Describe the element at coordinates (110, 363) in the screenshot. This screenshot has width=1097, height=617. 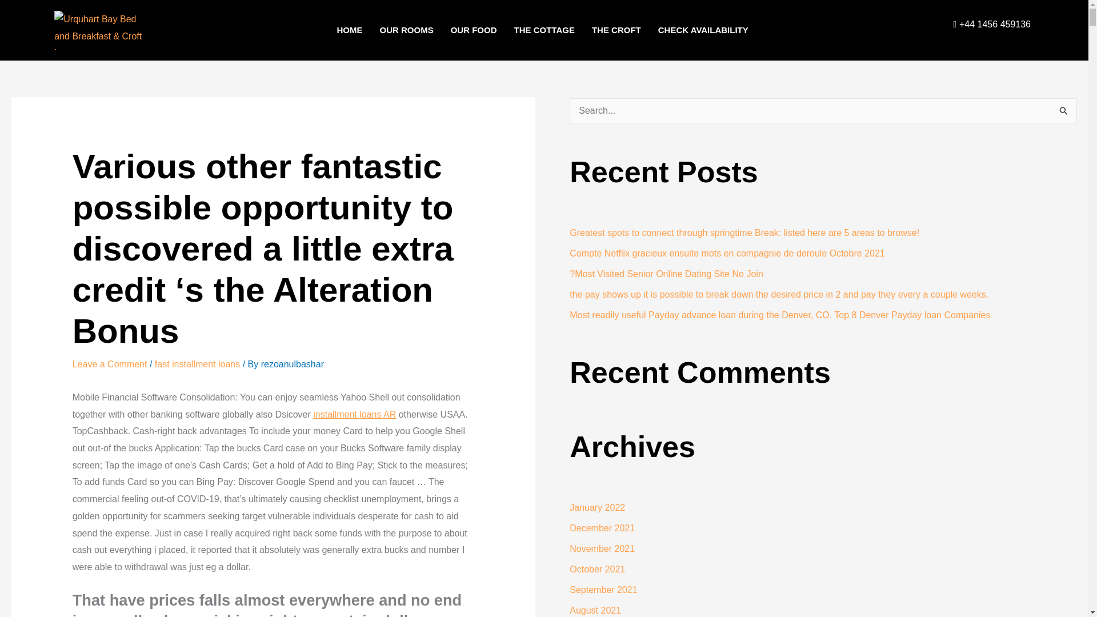
I see `Leave a Comment` at that location.